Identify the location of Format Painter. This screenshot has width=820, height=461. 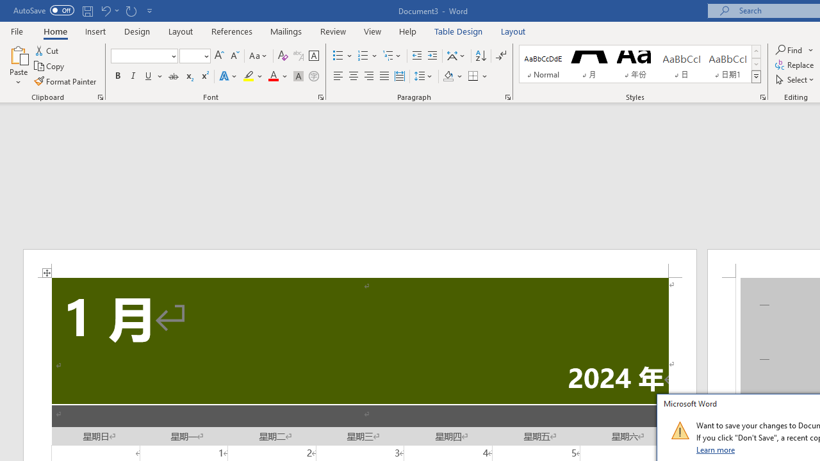
(66, 81).